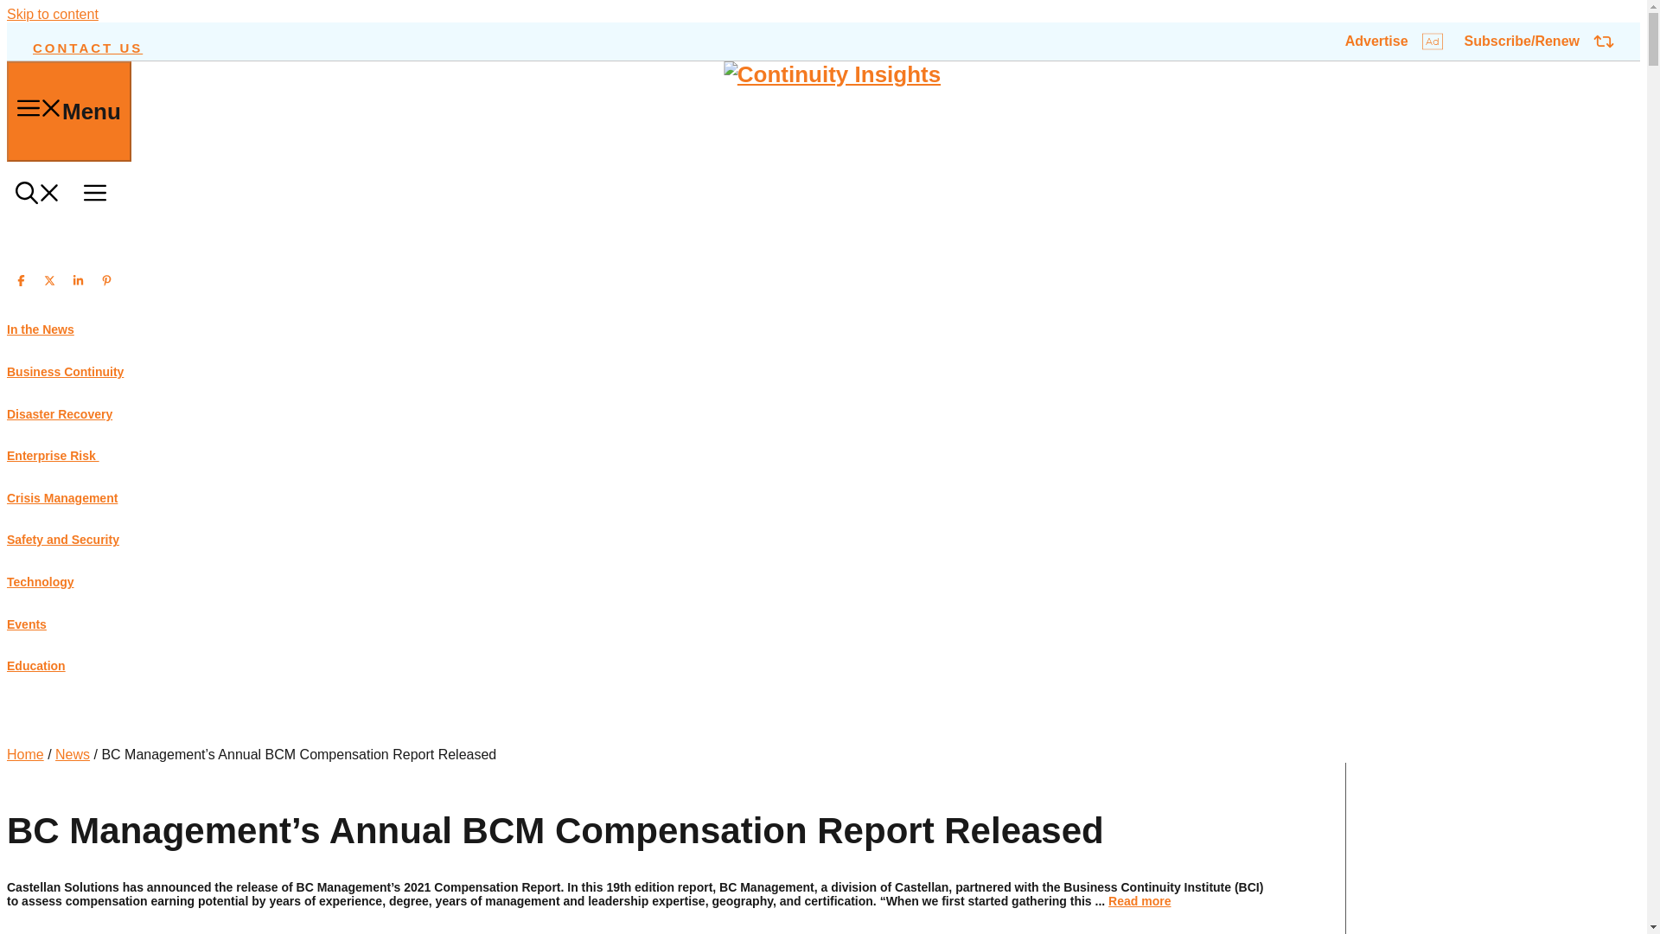 This screenshot has height=934, width=1660. I want to click on Crisis Management, so click(62, 498).